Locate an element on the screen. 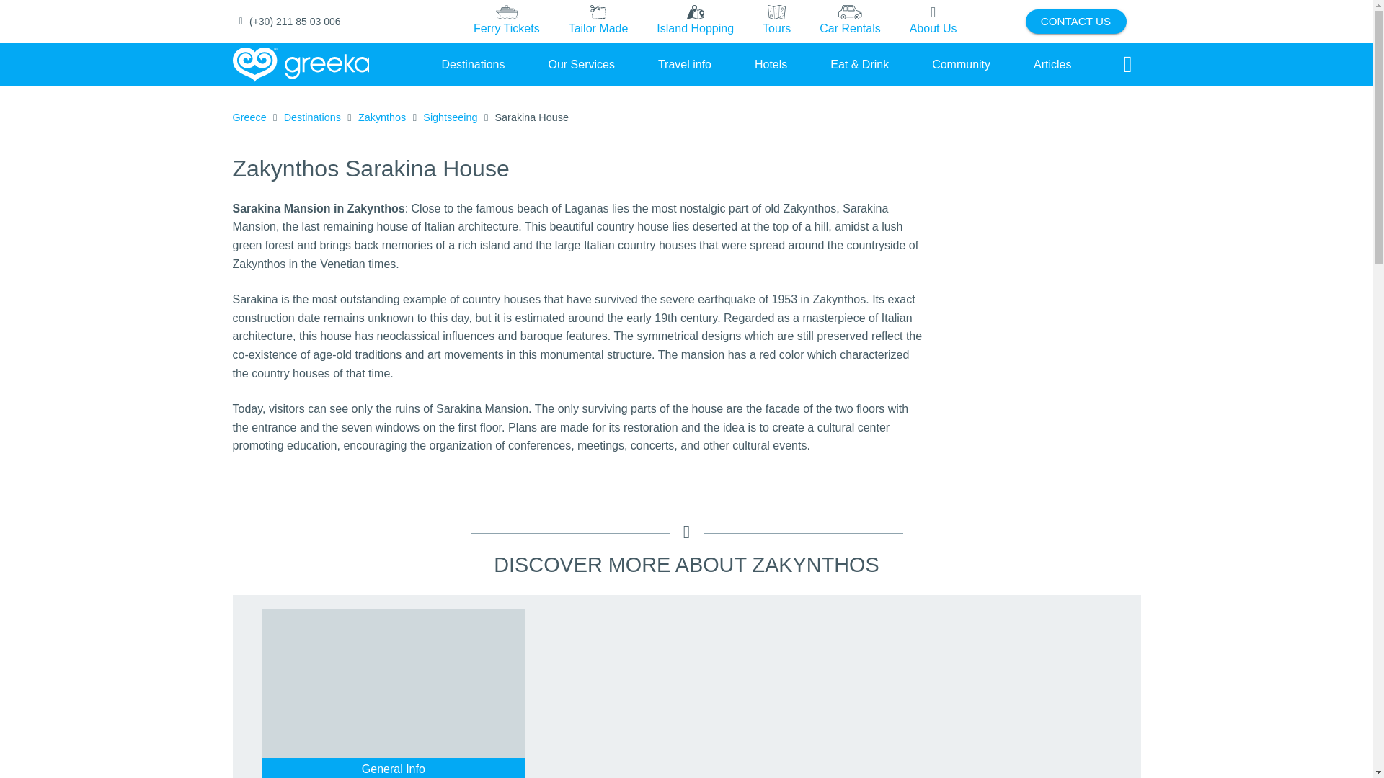 The image size is (1384, 778). Blog is located at coordinates (1052, 64).